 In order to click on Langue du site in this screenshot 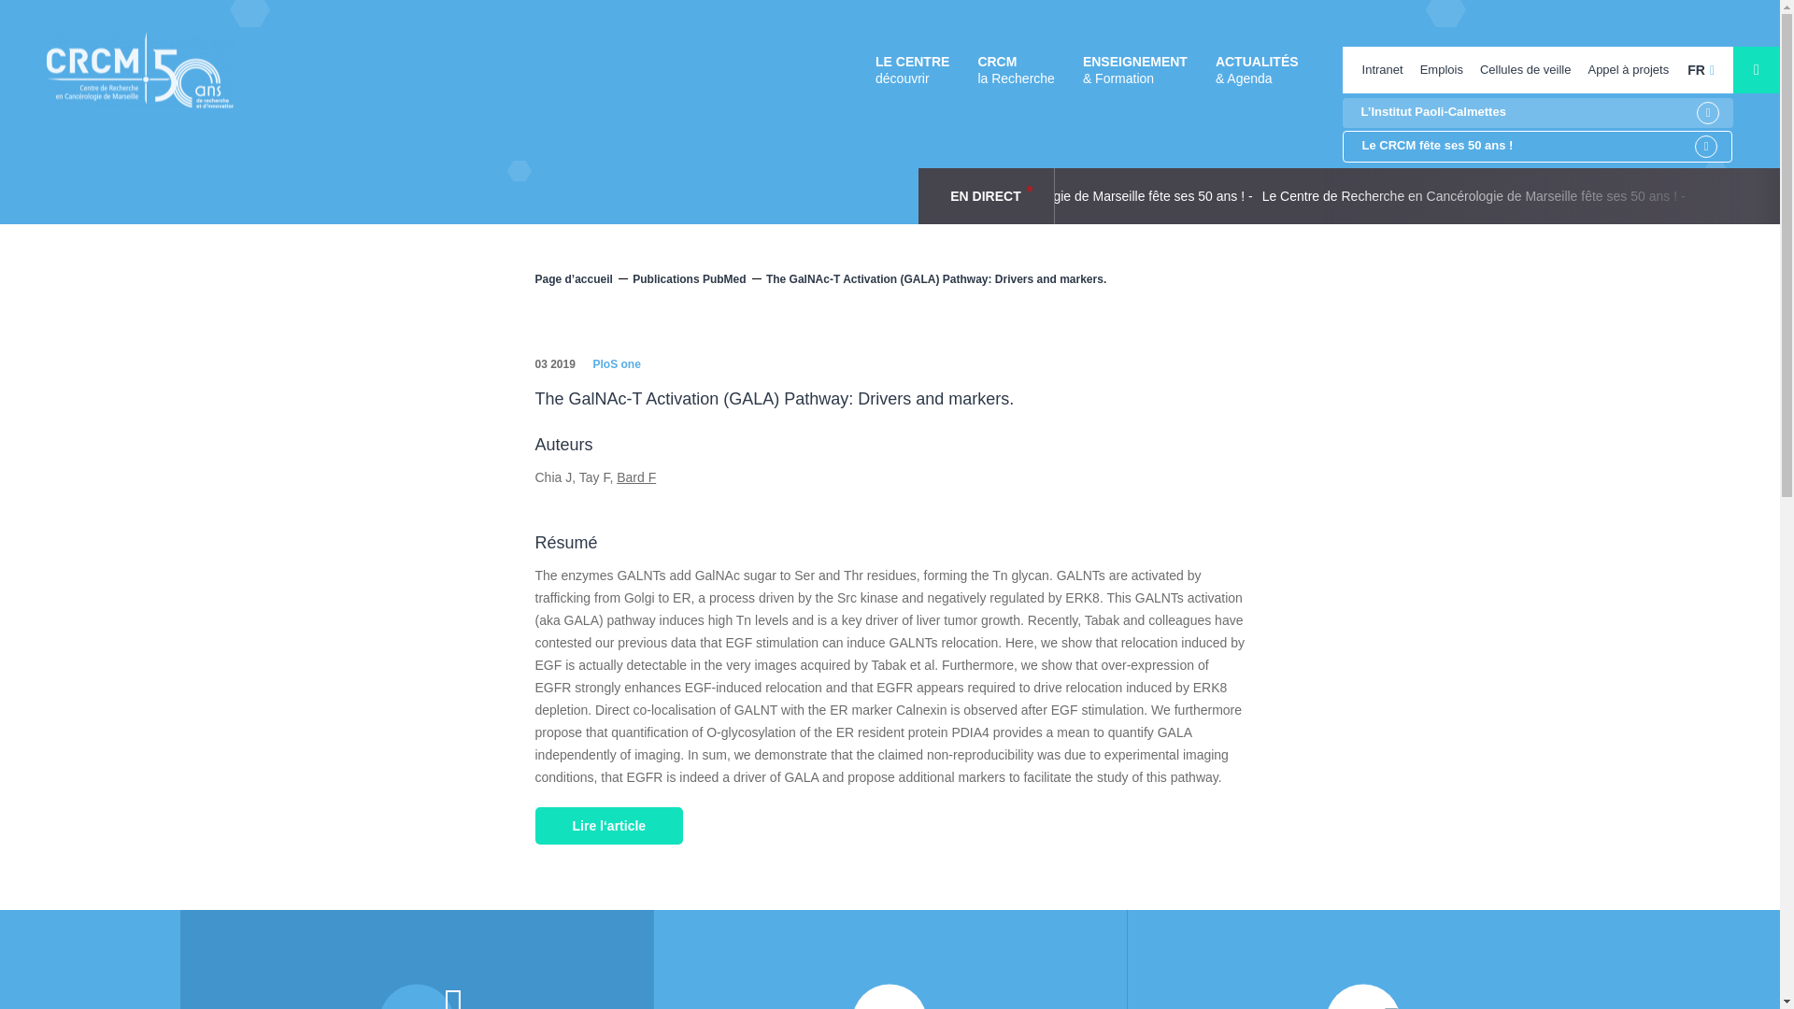, I will do `click(1701, 69)`.